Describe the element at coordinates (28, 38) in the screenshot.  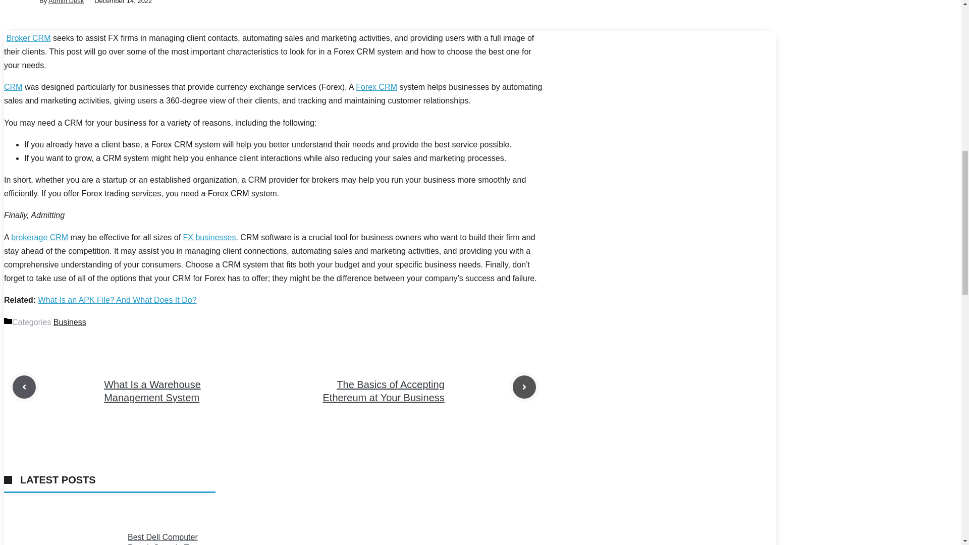
I see `Broker CRM` at that location.